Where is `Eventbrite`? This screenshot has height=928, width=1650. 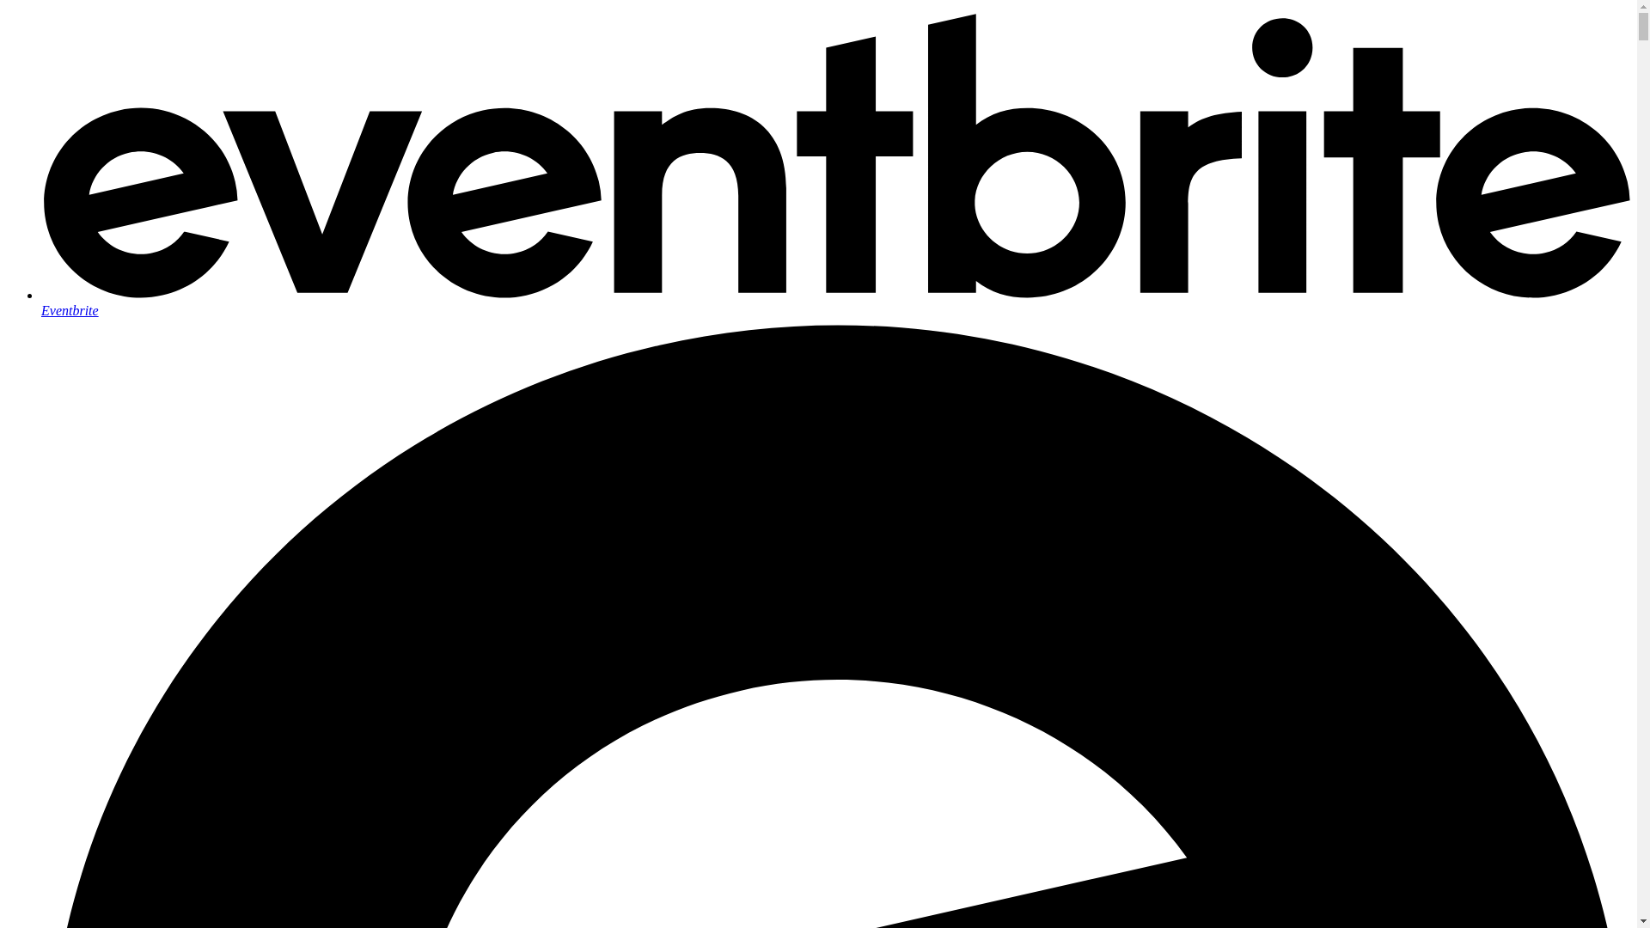
Eventbrite is located at coordinates (835, 302).